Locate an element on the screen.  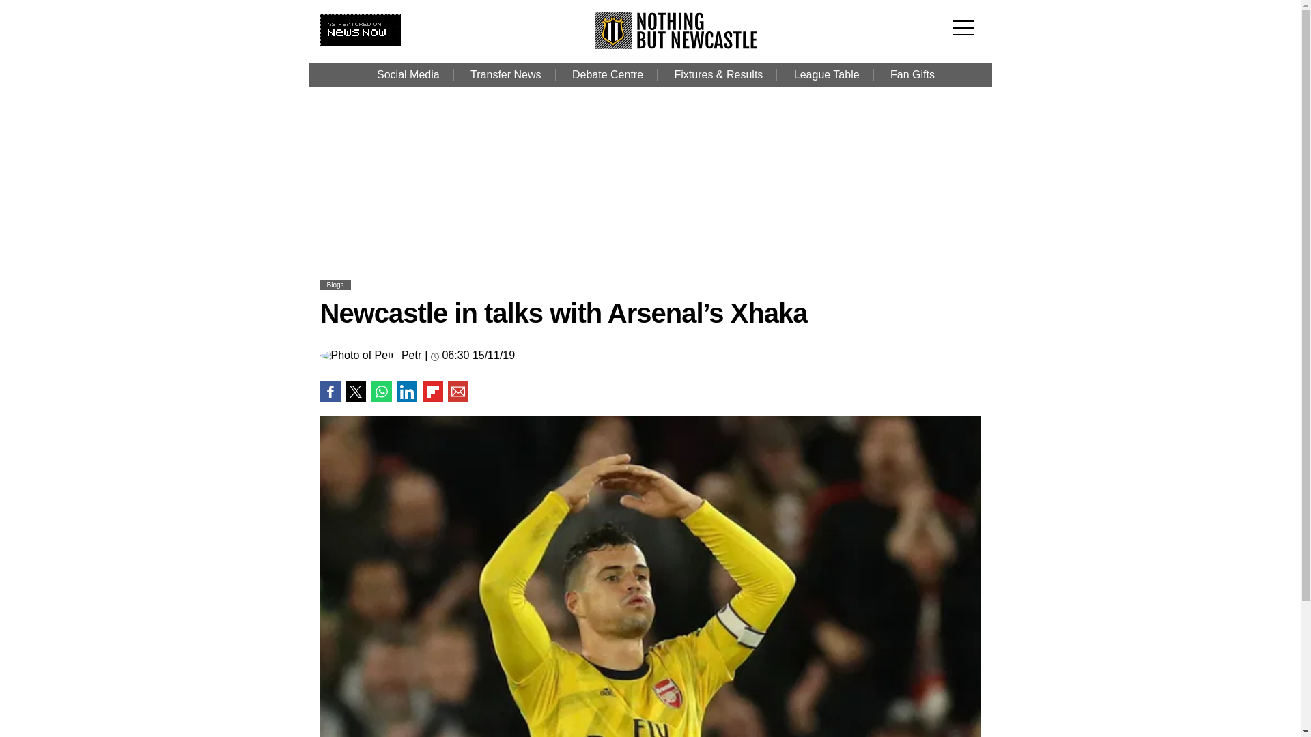
share on Twitter is located at coordinates (355, 392).